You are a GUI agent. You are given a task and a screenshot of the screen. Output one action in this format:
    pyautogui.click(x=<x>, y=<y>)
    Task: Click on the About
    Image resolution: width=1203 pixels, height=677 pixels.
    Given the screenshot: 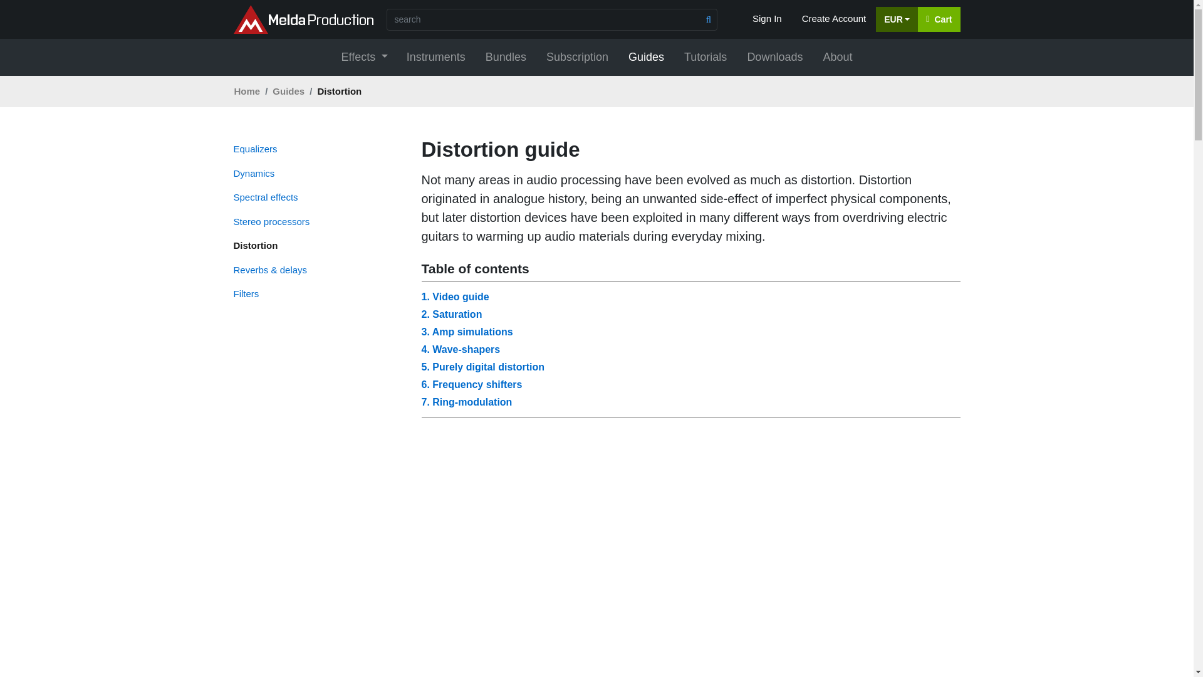 What is the action you would take?
    pyautogui.click(x=837, y=58)
    